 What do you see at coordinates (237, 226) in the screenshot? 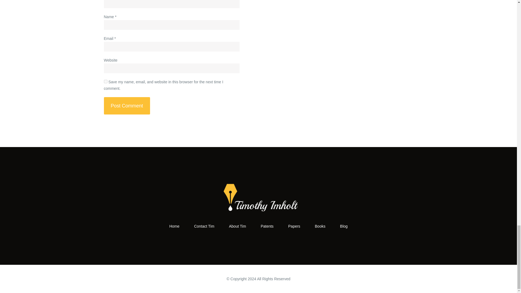
I see `About Tim` at bounding box center [237, 226].